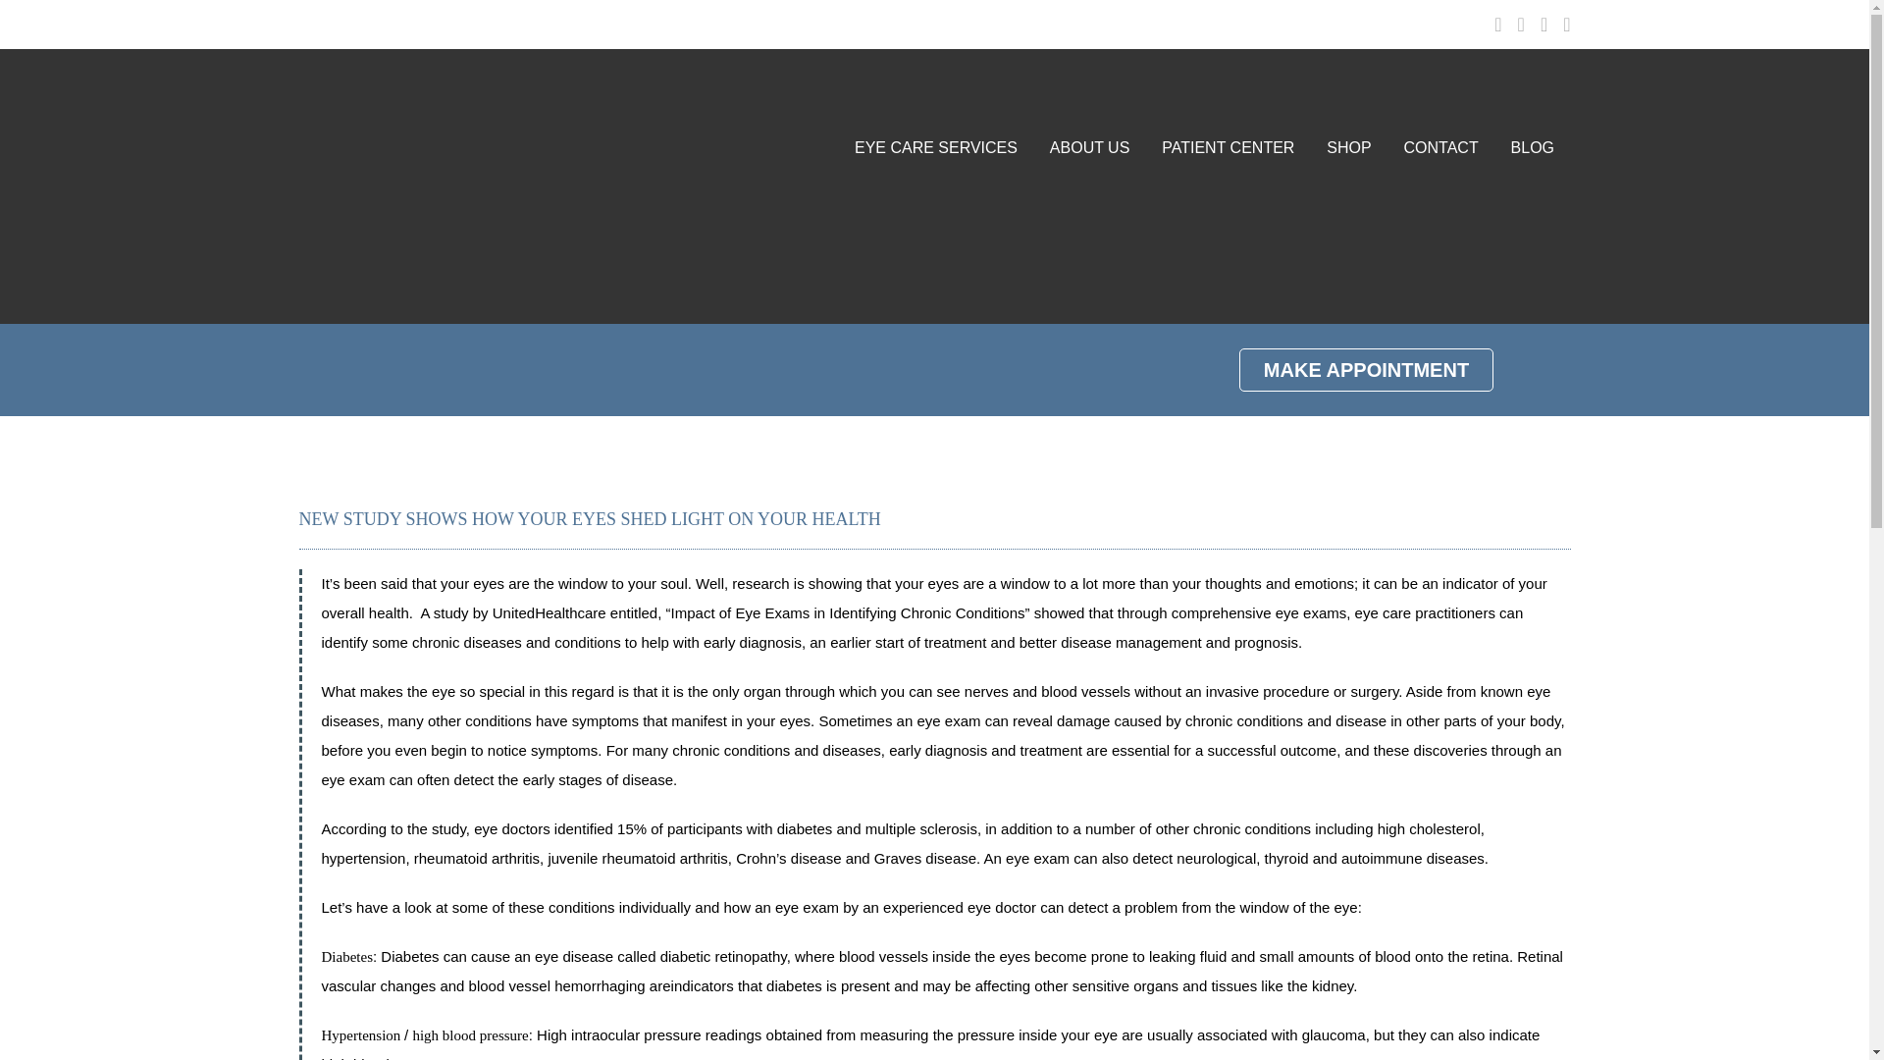  Describe the element at coordinates (935, 147) in the screenshot. I see `EYE CARE SERVICES` at that location.